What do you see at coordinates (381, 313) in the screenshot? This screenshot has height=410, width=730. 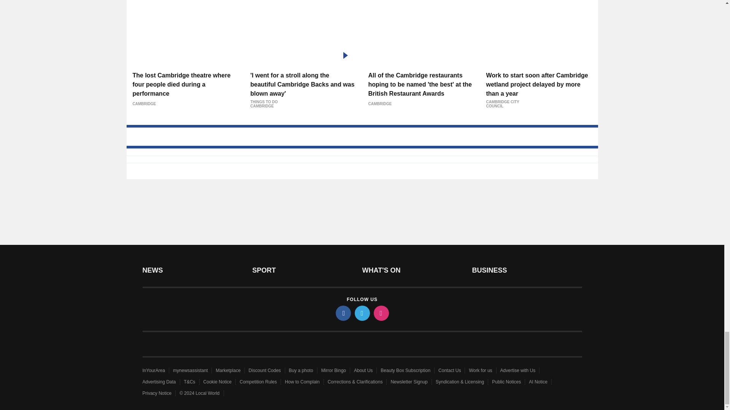 I see `instagram` at bounding box center [381, 313].